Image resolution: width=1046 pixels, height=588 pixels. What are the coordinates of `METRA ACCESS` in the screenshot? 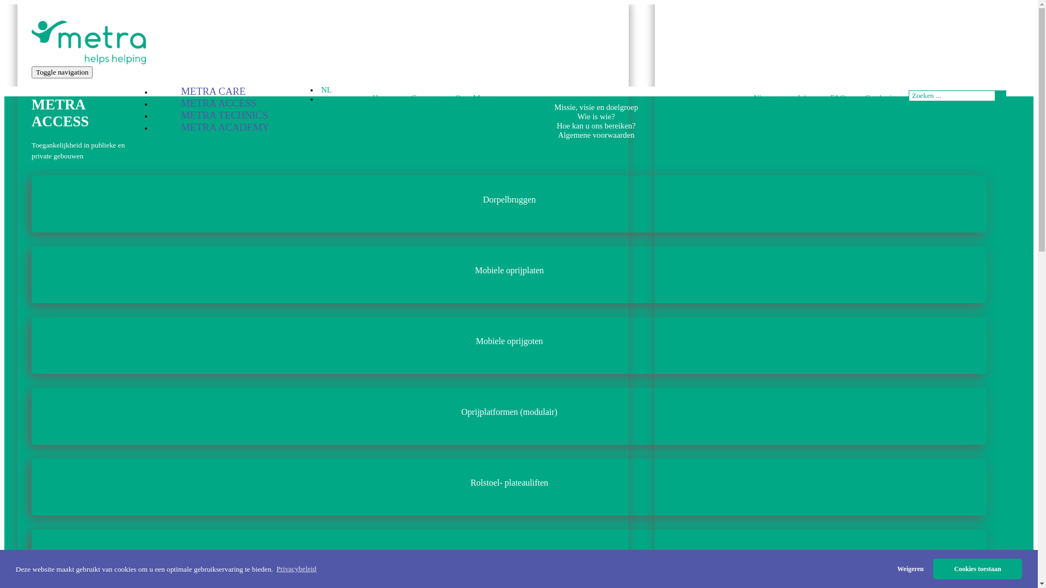 It's located at (205, 103).